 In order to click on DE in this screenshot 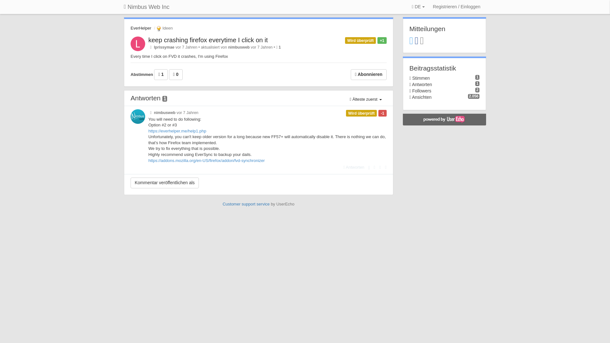, I will do `click(418, 7)`.